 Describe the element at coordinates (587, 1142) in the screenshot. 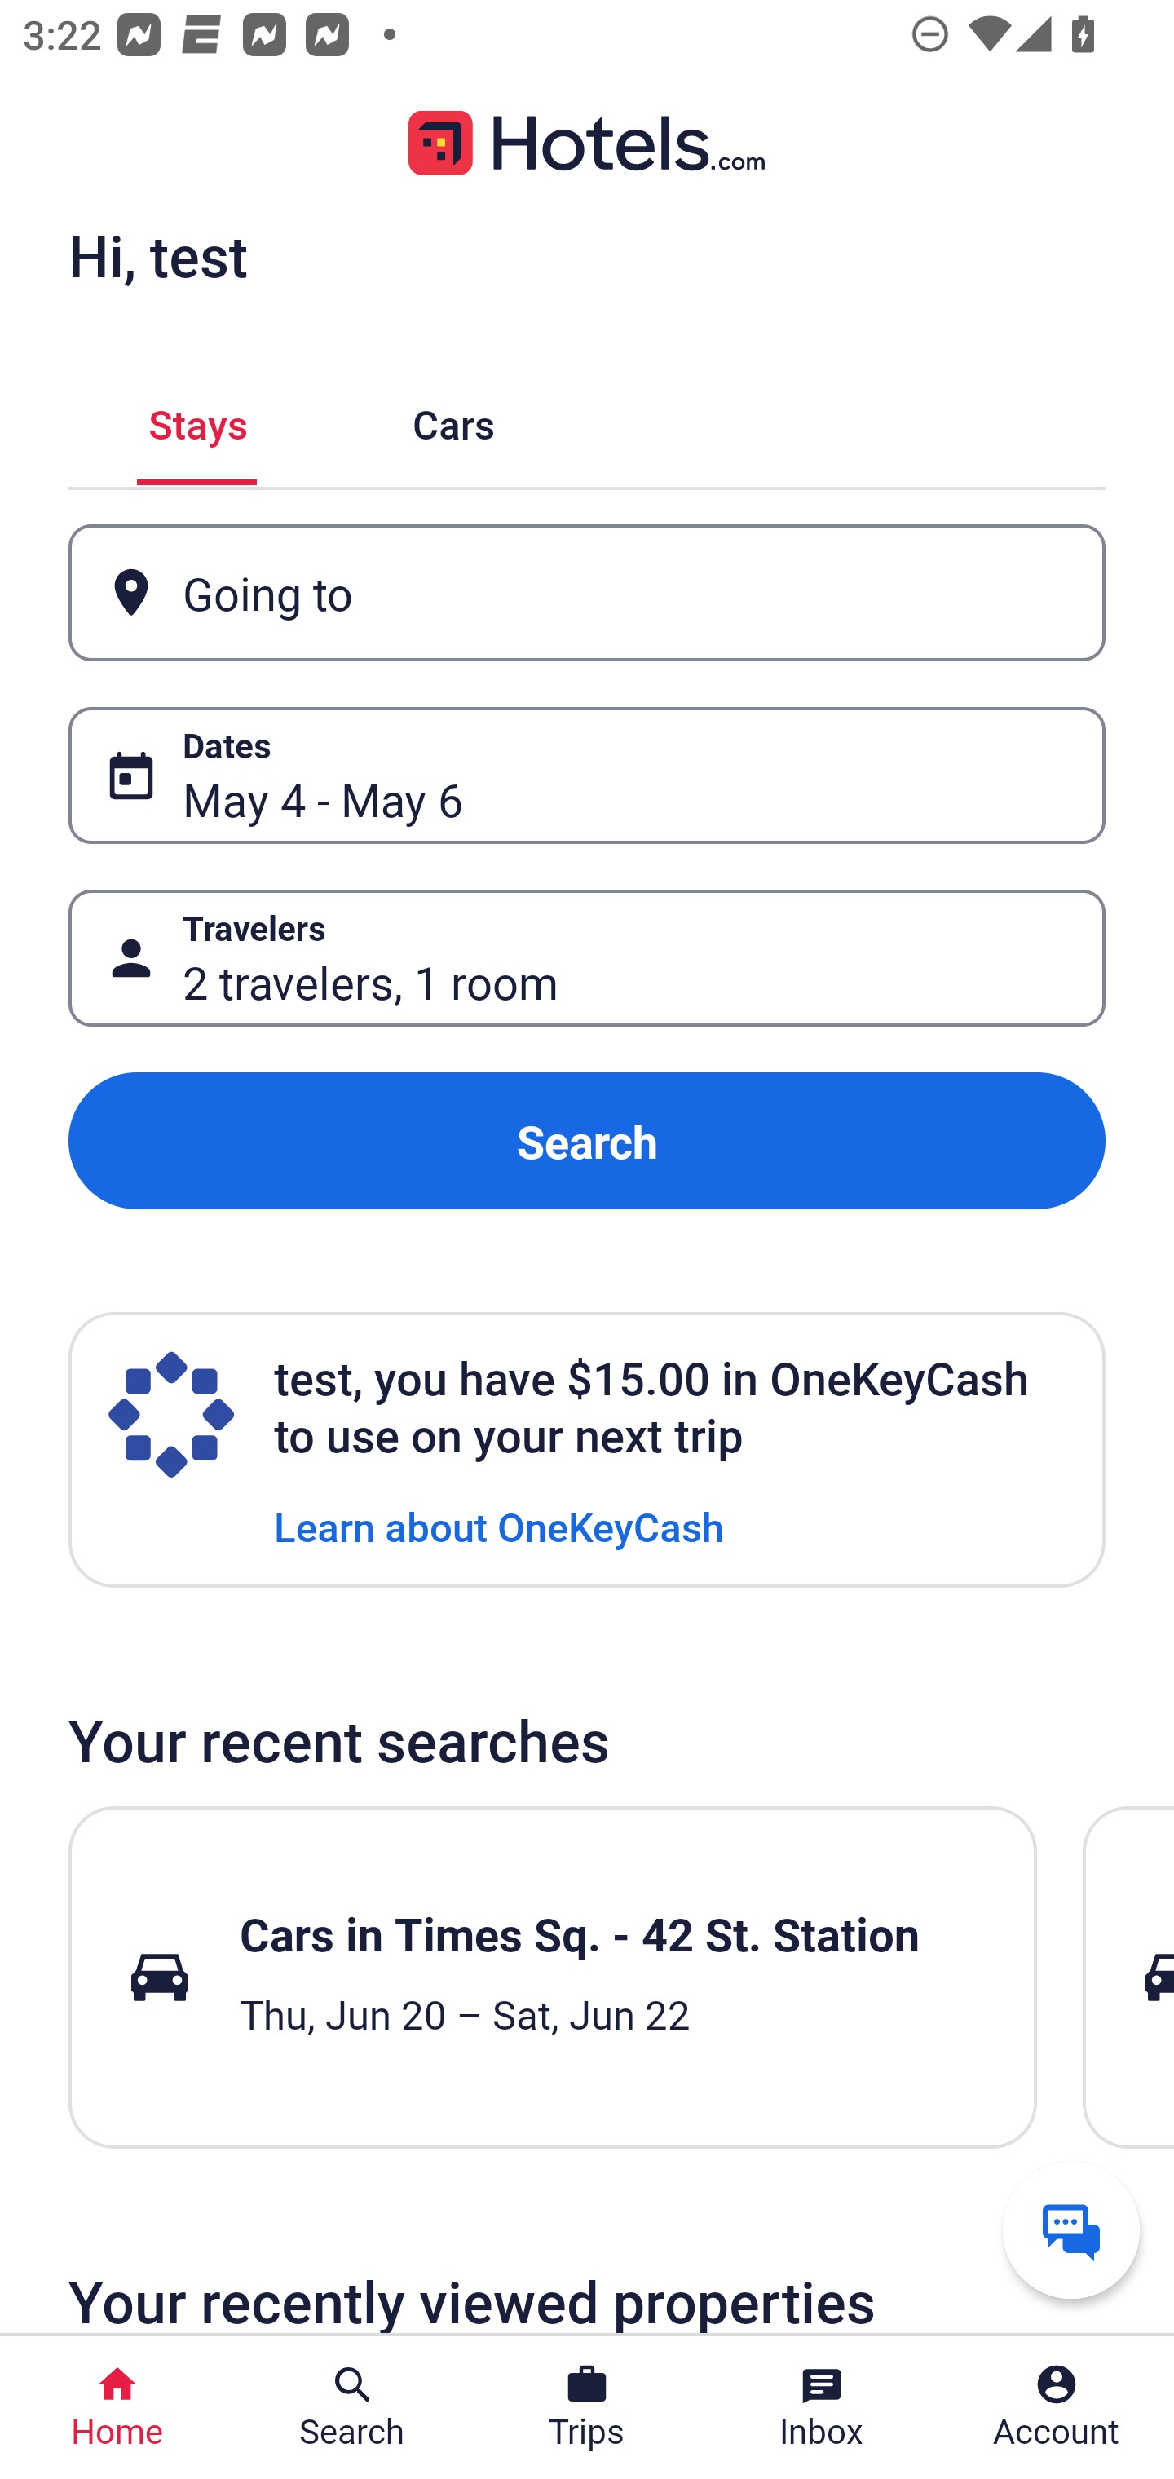

I see `Search` at that location.